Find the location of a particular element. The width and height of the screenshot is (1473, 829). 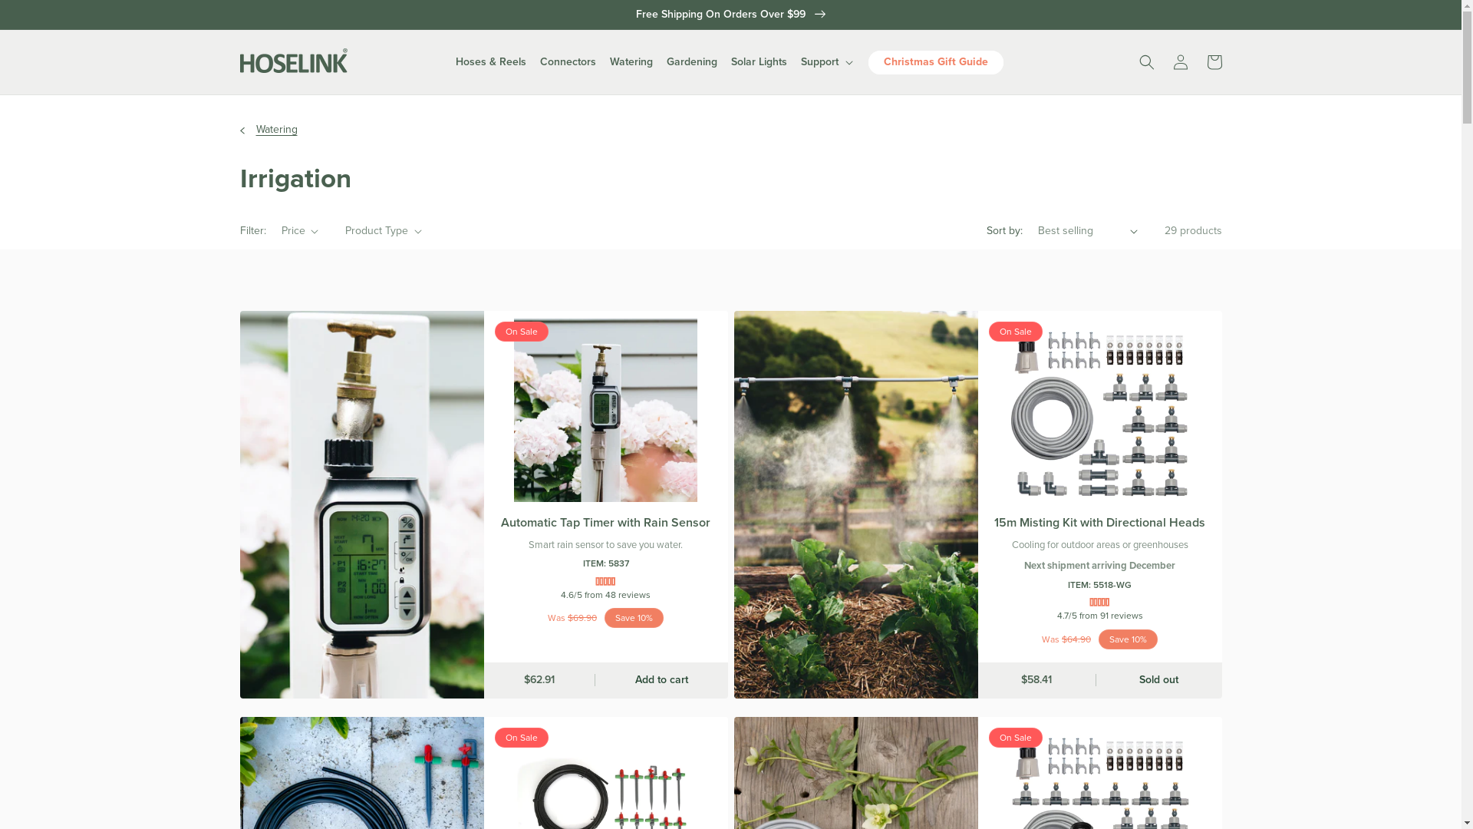

Automatic Tap Timer with Rain Sensor is located at coordinates (605, 523).